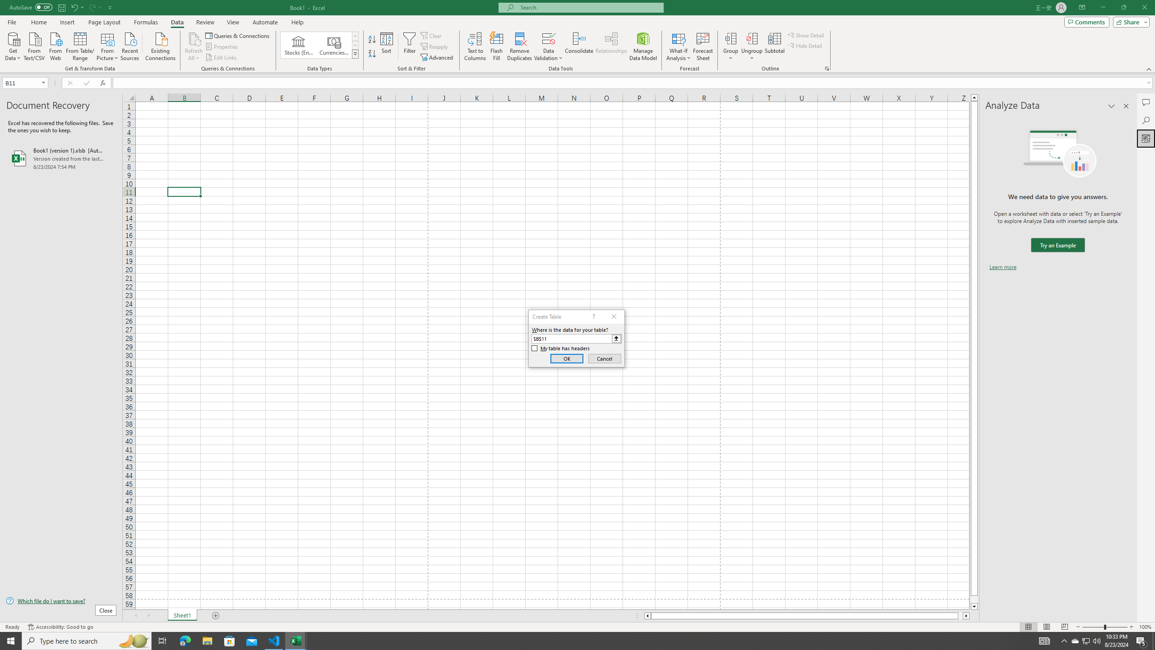 This screenshot has width=1155, height=650. What do you see at coordinates (475, 46) in the screenshot?
I see `Text to Columns...` at bounding box center [475, 46].